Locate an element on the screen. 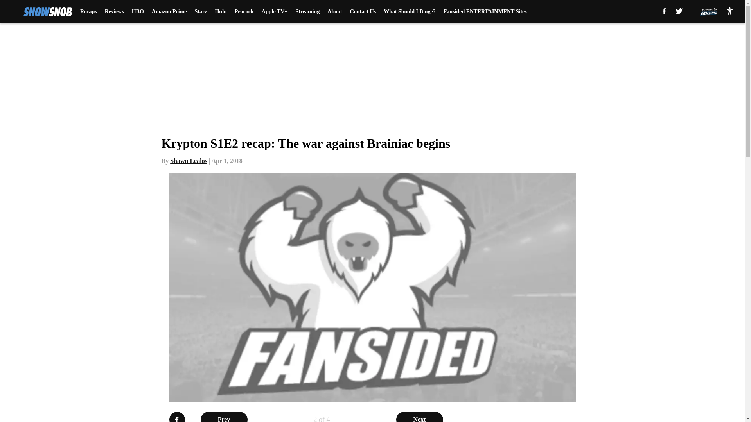  HBO is located at coordinates (138, 12).